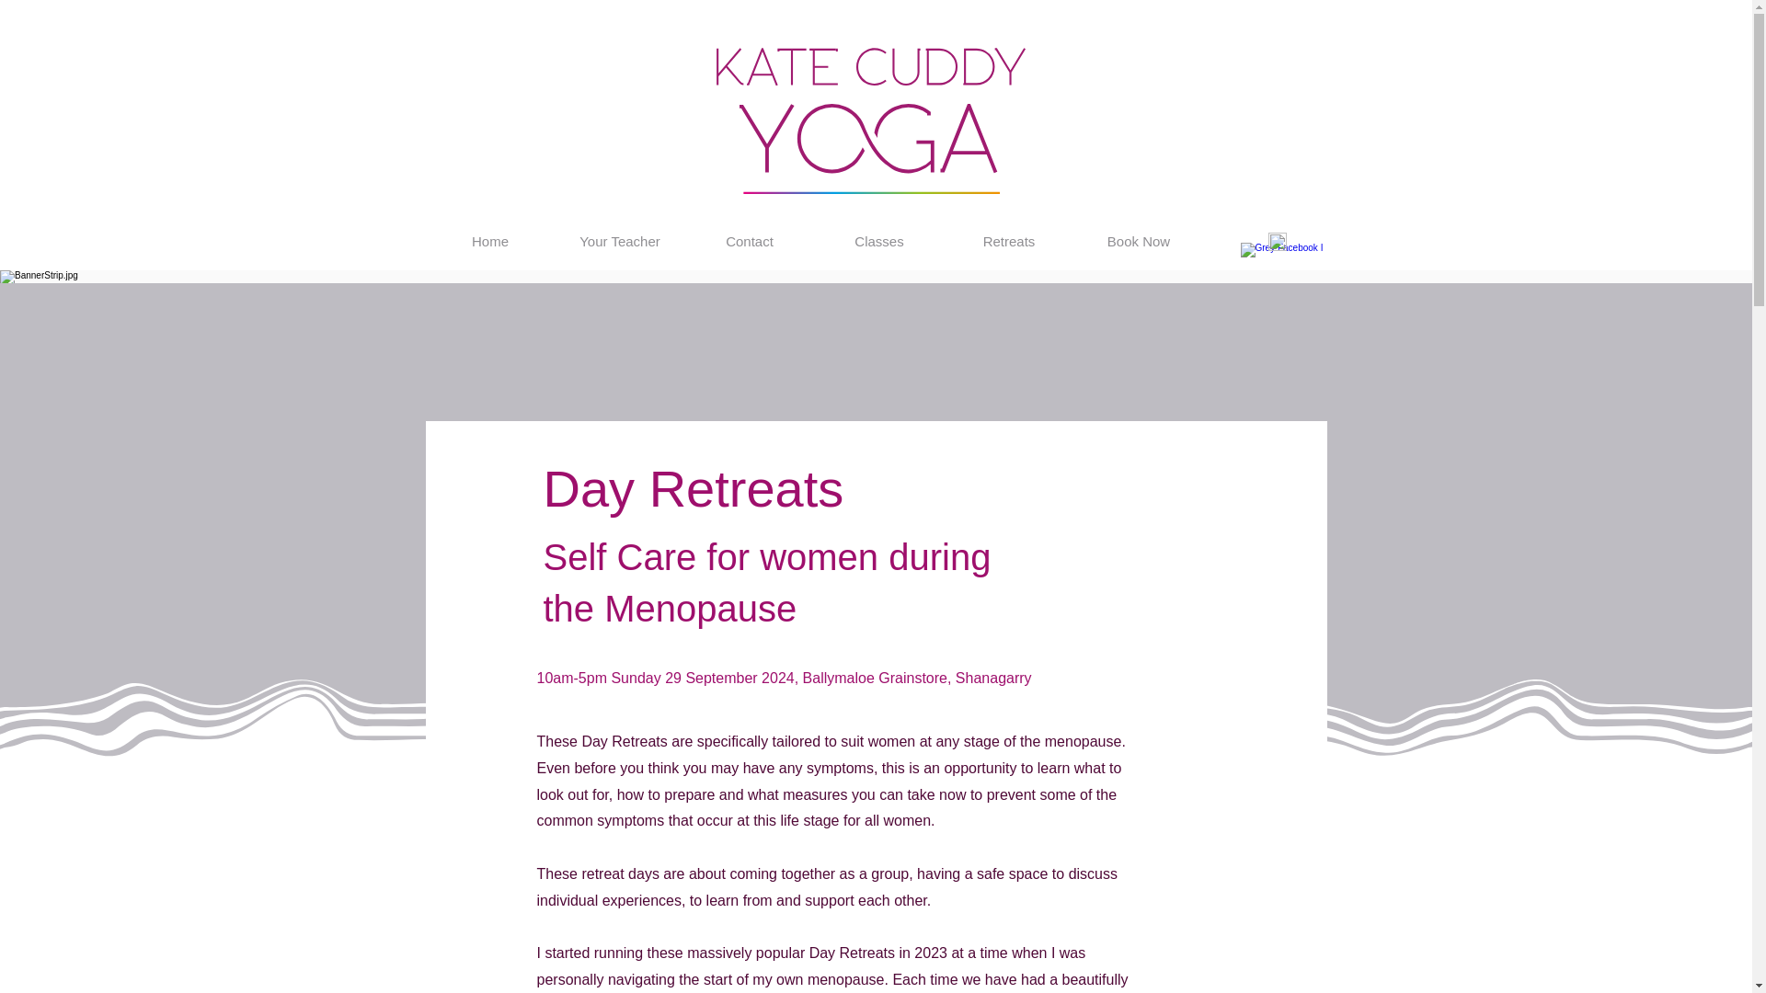 This screenshot has height=993, width=1766. I want to click on Classes, so click(879, 241).